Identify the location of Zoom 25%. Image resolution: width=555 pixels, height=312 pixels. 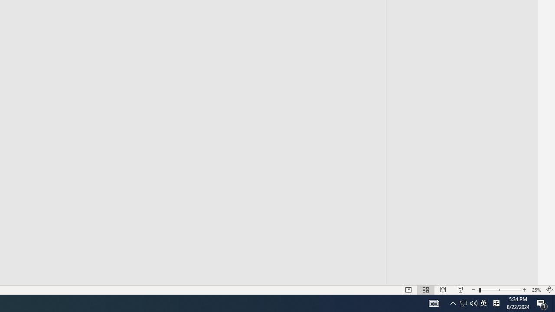
(536, 289).